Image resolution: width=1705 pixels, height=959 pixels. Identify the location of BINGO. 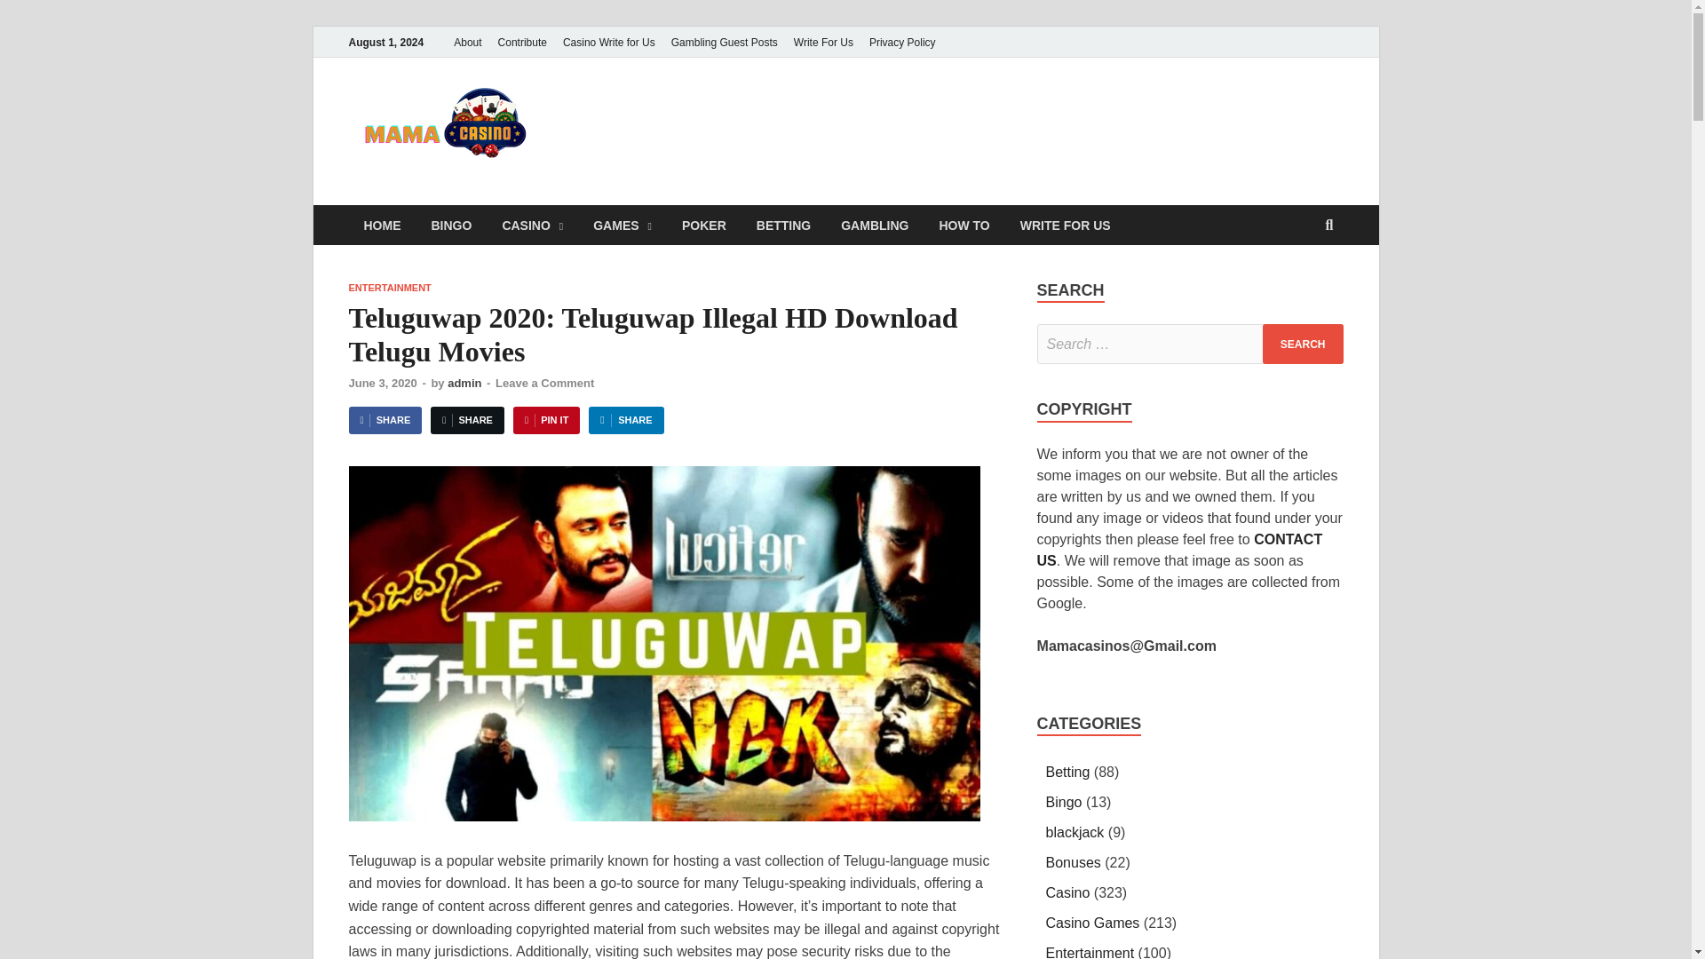
(451, 226).